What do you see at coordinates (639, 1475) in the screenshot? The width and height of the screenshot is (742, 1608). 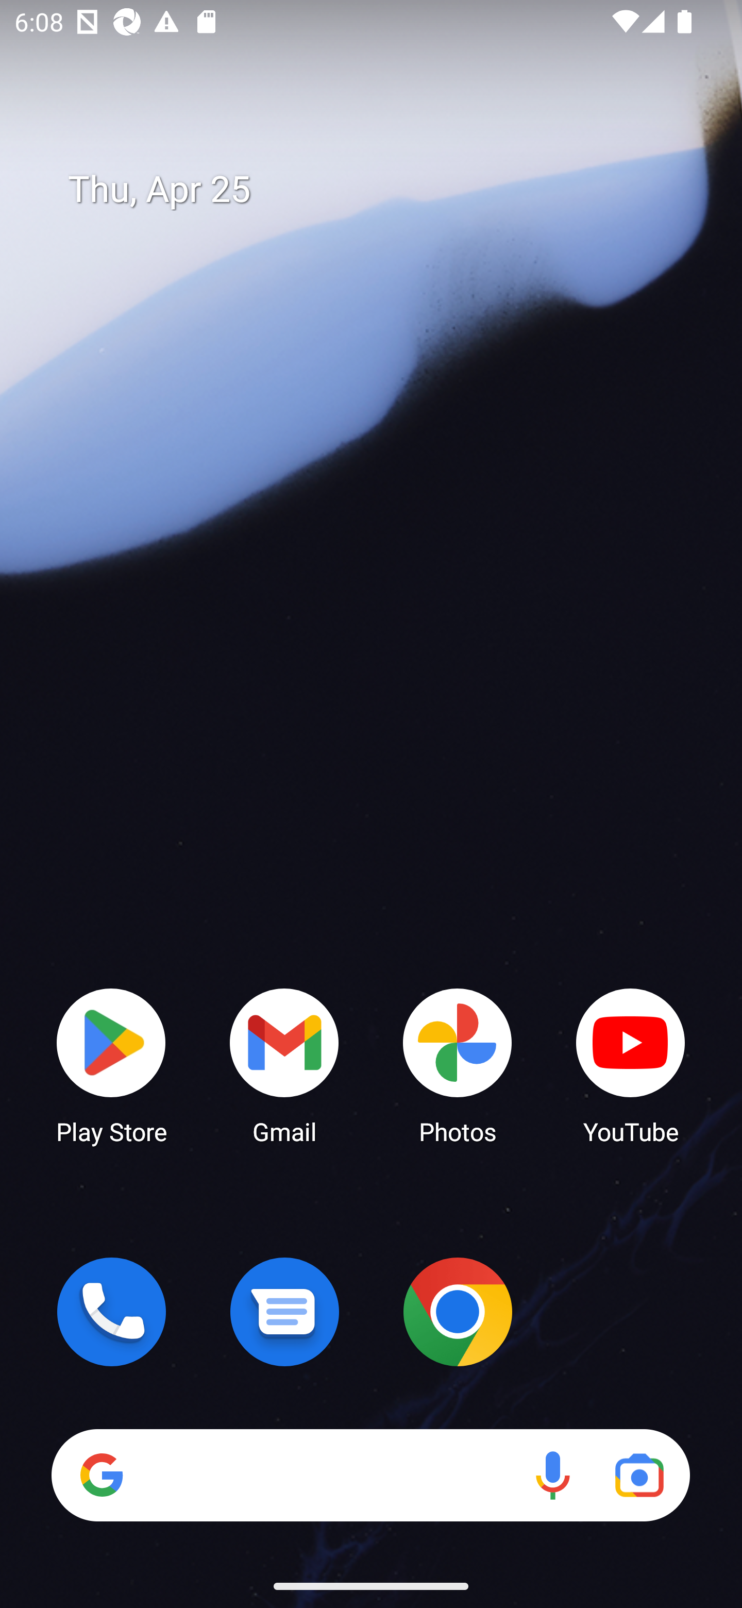 I see `Google Lens` at bounding box center [639, 1475].